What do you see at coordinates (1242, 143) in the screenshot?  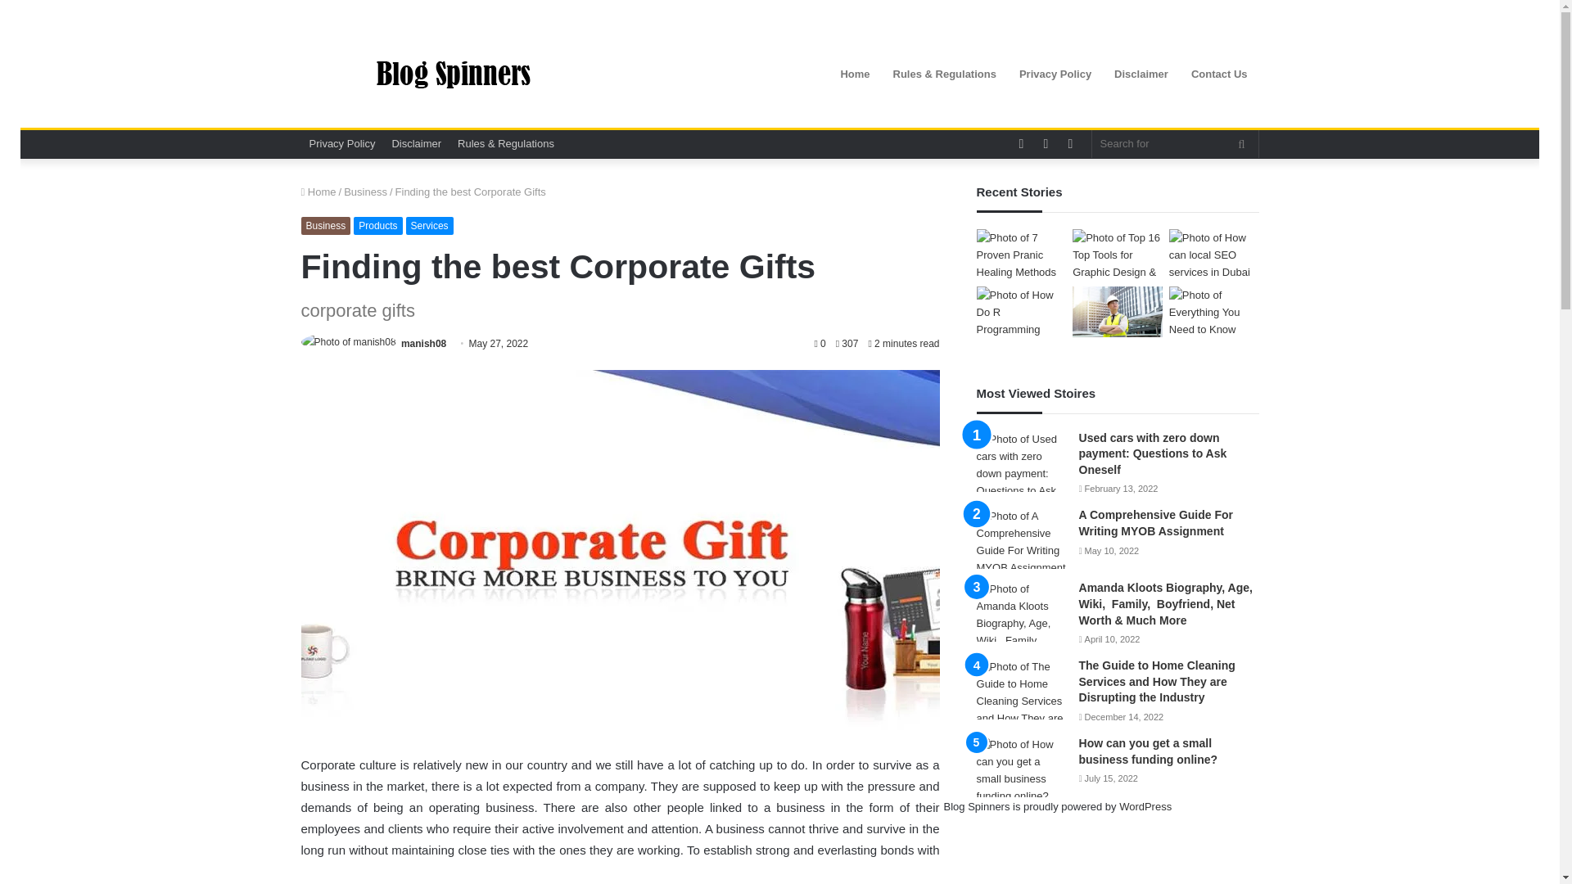 I see `Search for` at bounding box center [1242, 143].